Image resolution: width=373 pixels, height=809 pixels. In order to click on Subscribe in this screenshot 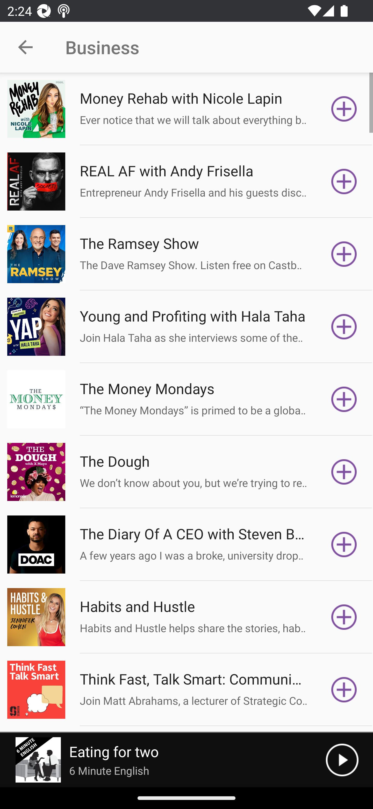, I will do `click(344, 254)`.